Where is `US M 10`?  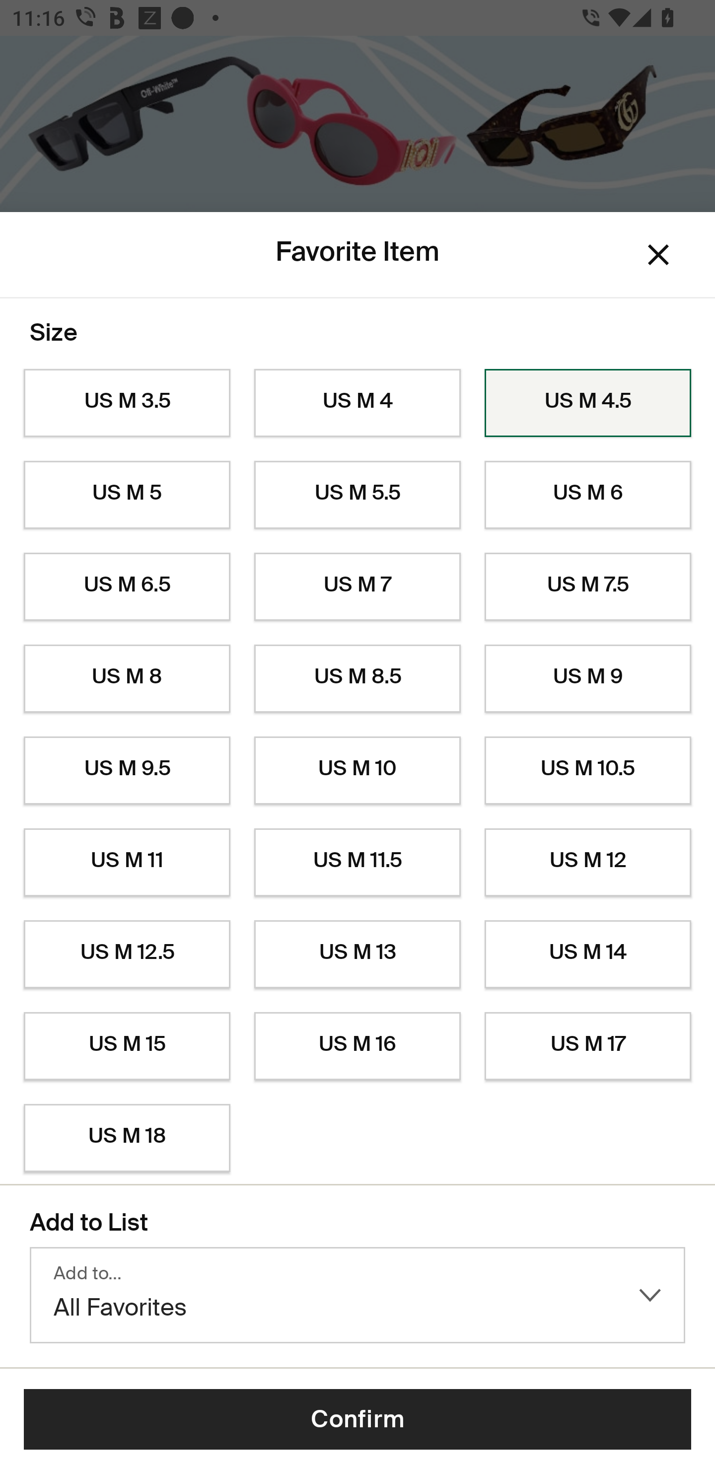 US M 10 is located at coordinates (357, 771).